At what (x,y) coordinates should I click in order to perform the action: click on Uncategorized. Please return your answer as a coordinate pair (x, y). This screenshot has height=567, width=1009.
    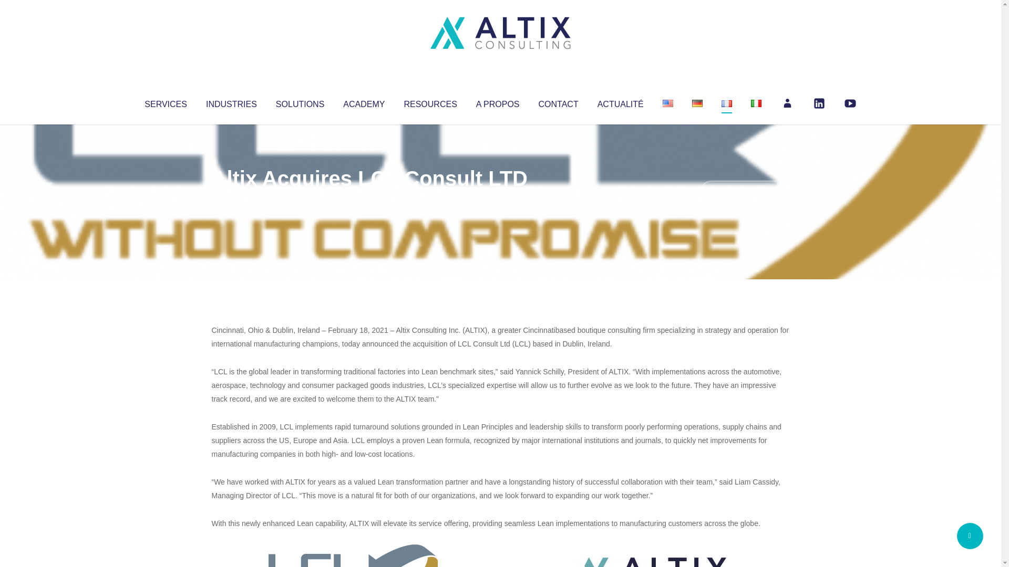
    Looking at the image, I should click on (367, 199).